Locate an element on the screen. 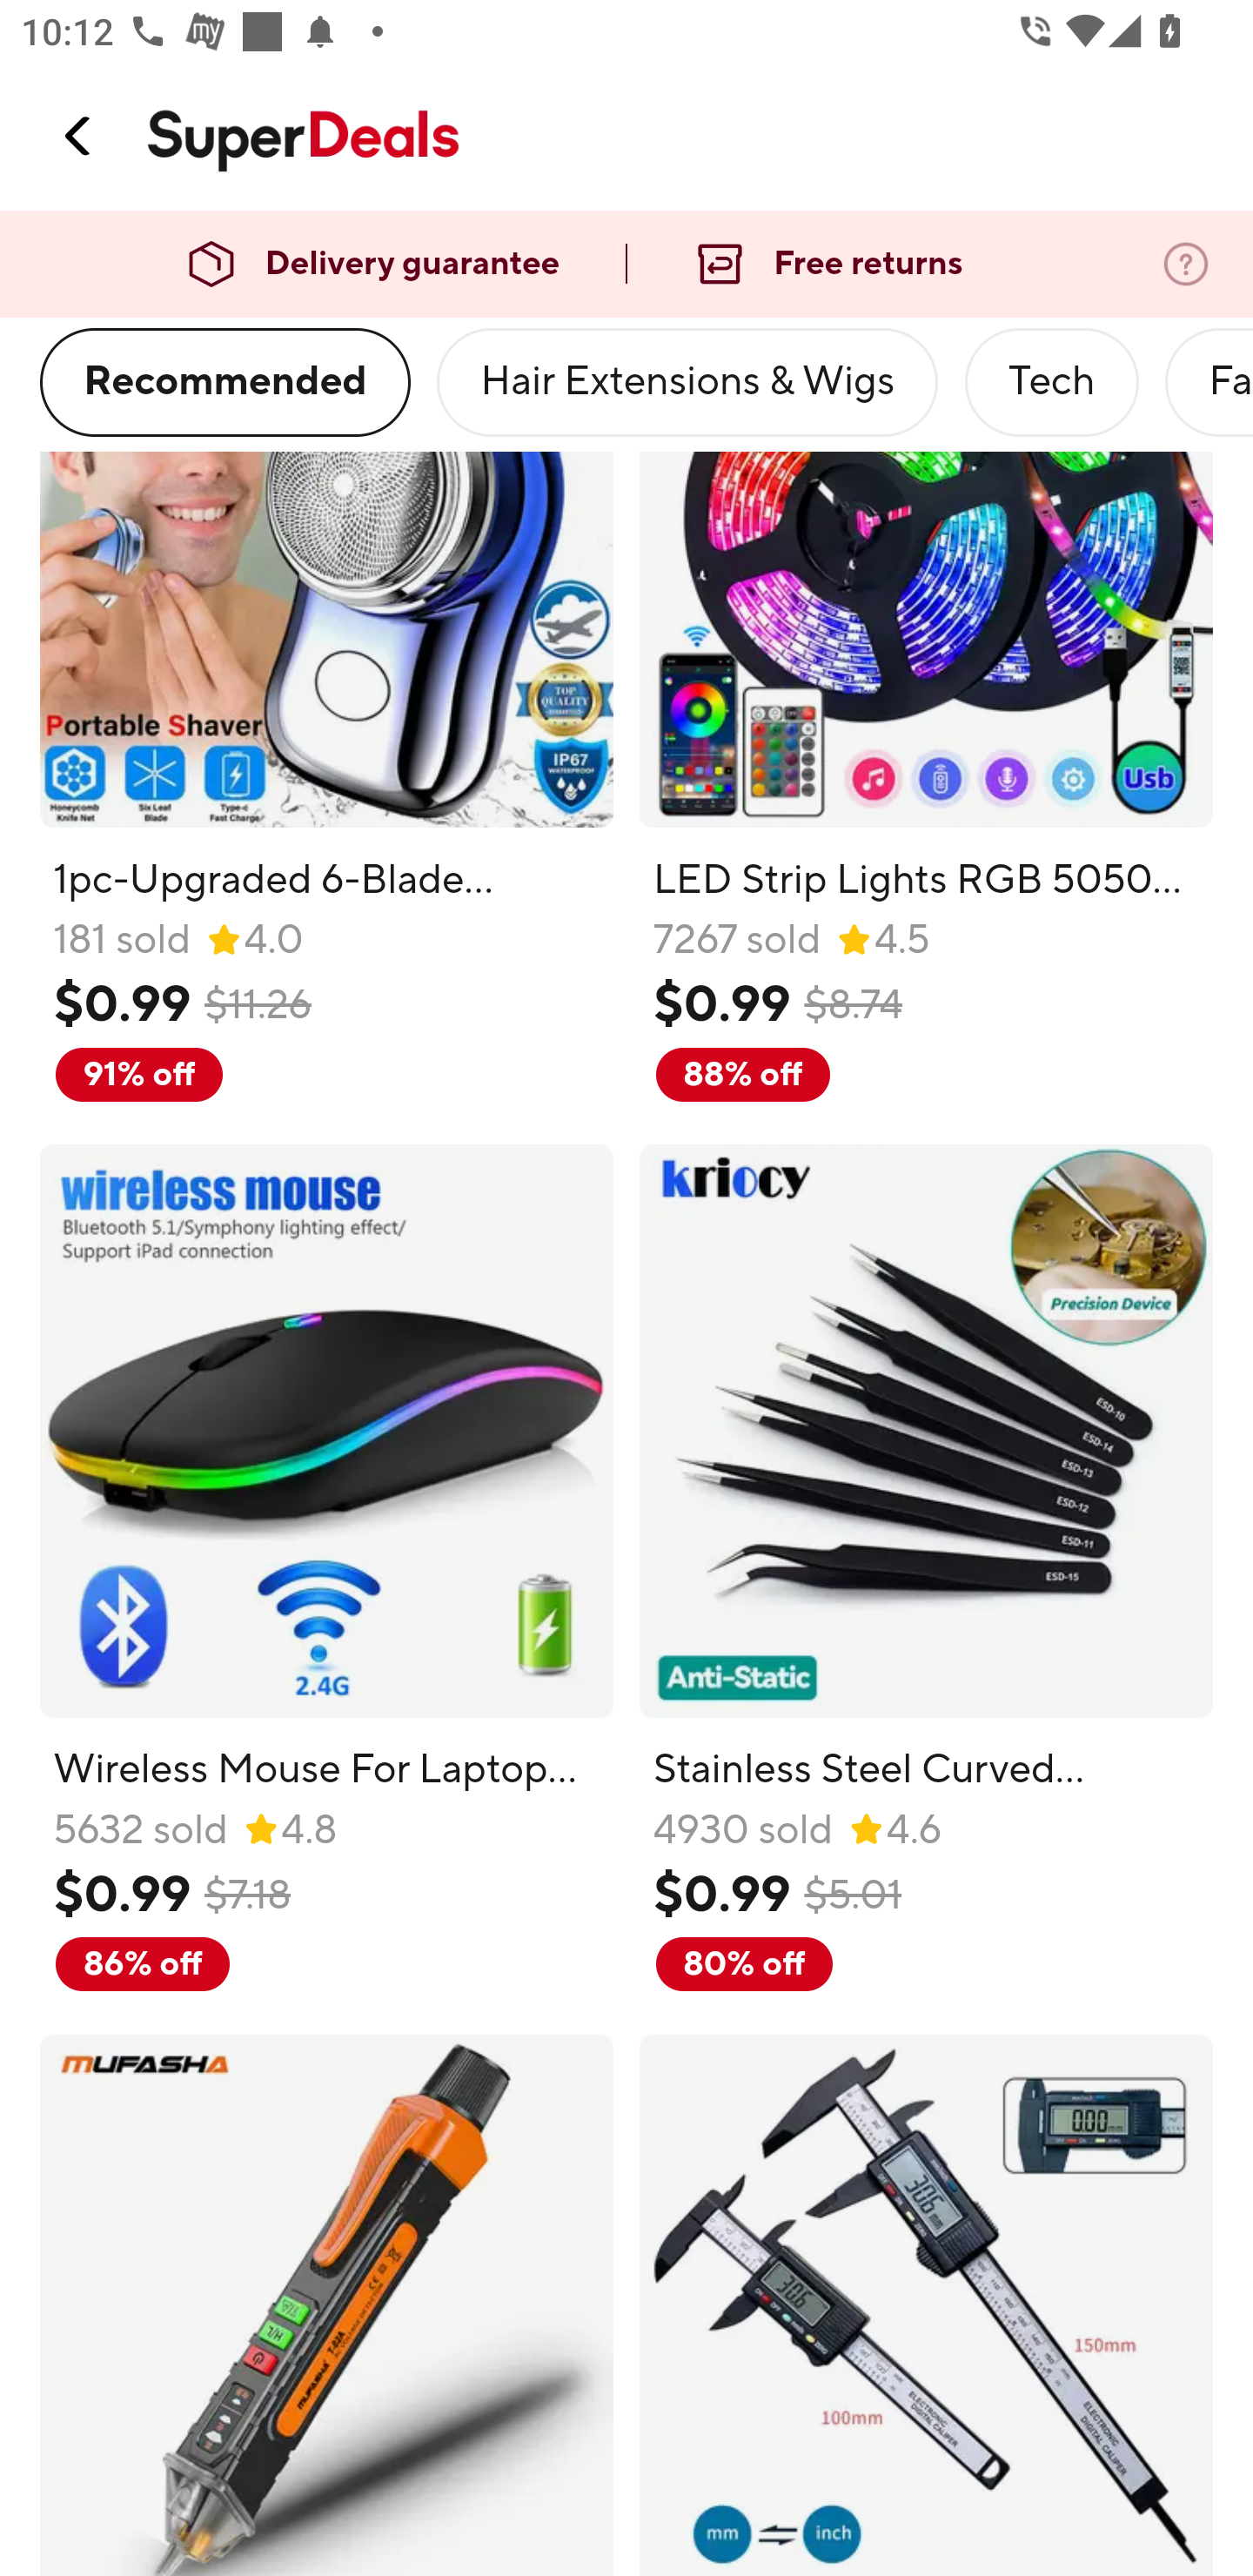 The image size is (1253, 2576). Hair Extensions & Wigs is located at coordinates (687, 382).